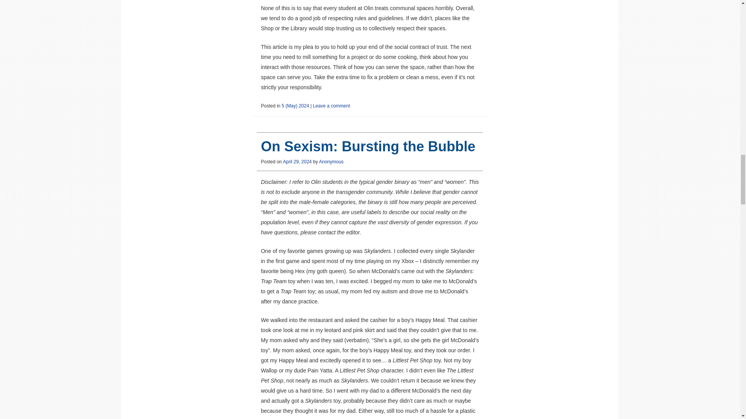 The width and height of the screenshot is (746, 419). What do you see at coordinates (297, 162) in the screenshot?
I see `02:33` at bounding box center [297, 162].